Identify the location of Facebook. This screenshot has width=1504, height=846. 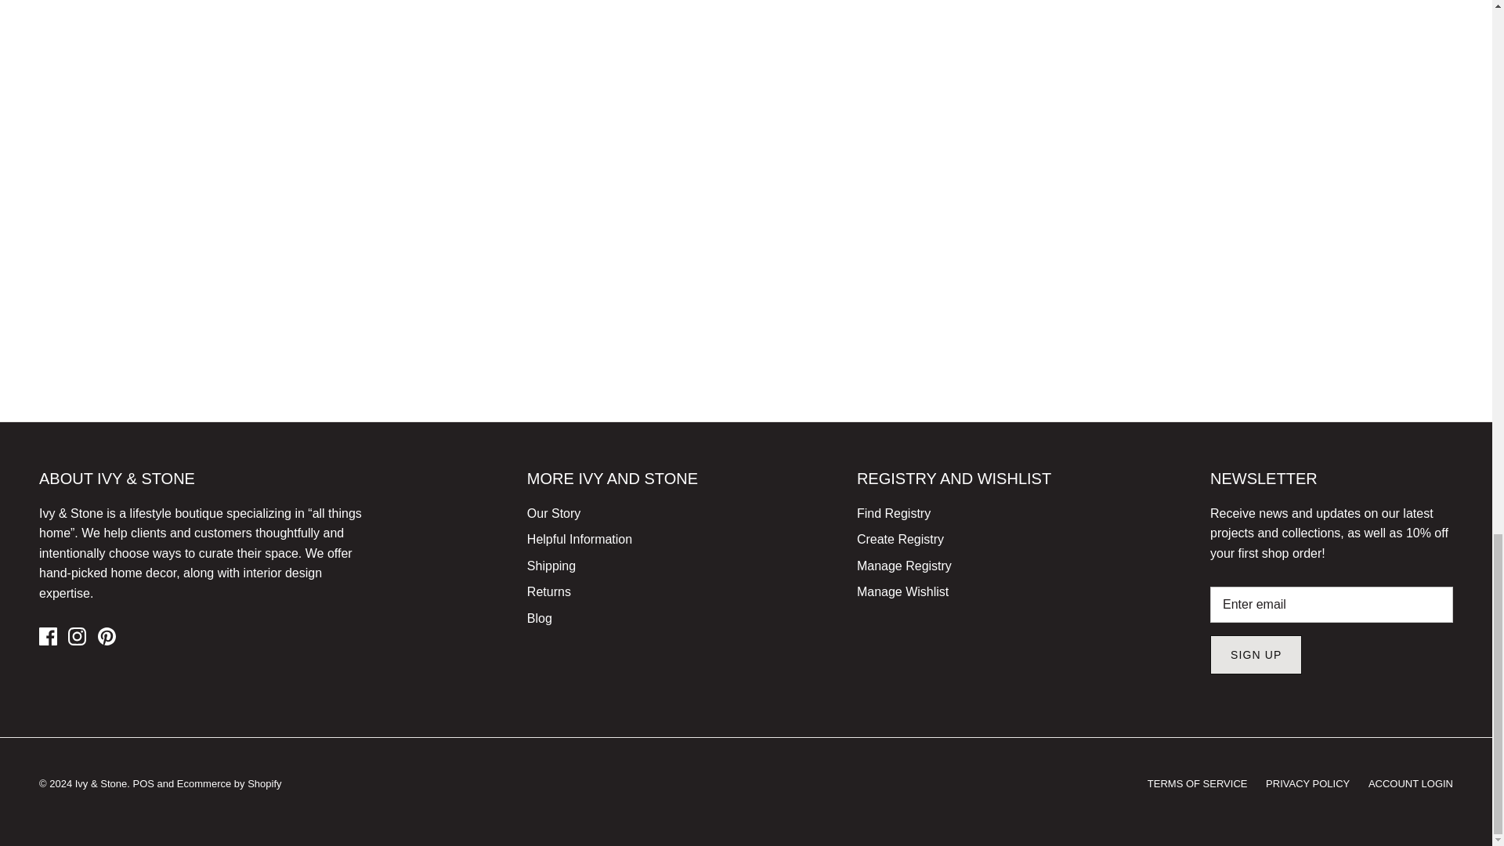
(47, 636).